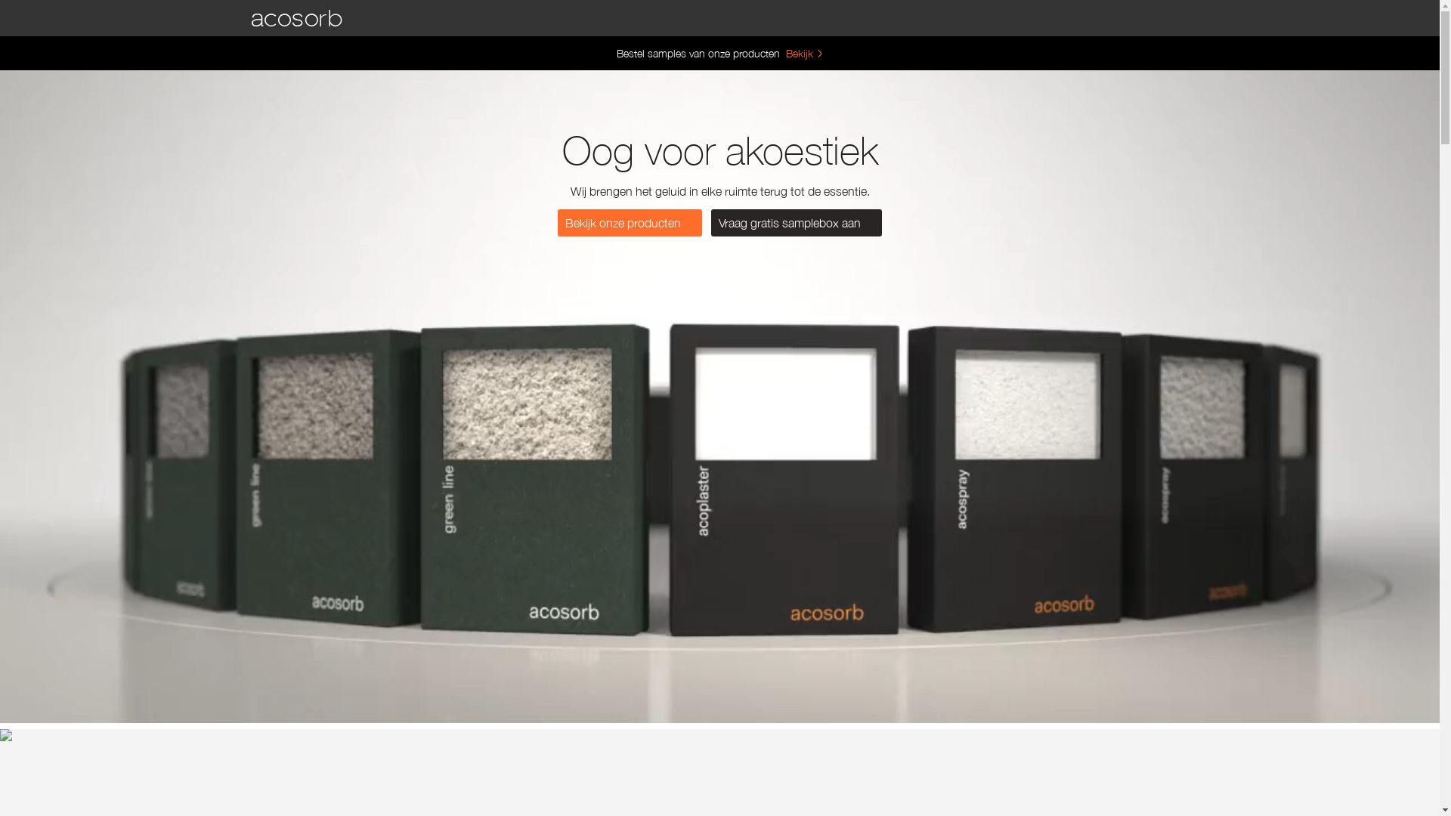  I want to click on Bekijk, so click(805, 53).